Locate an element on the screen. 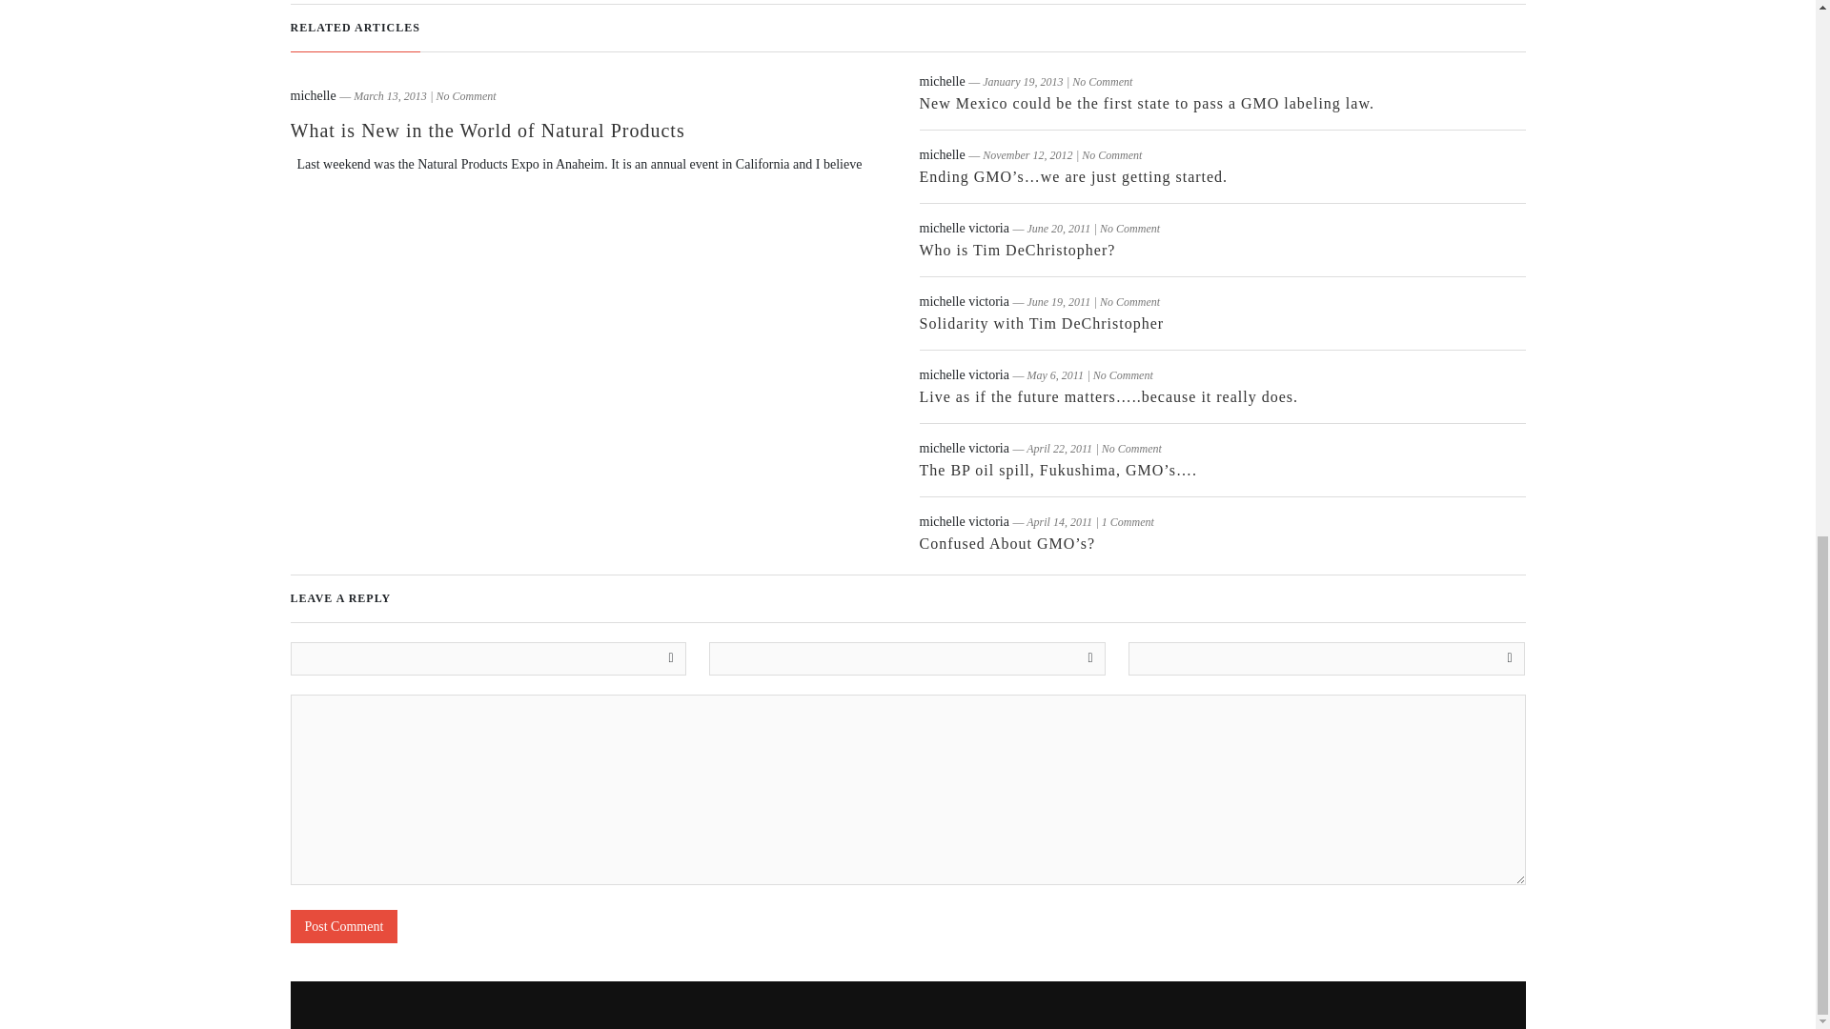 The image size is (1830, 1029). Who is Tim DeChristopher? is located at coordinates (1016, 250).